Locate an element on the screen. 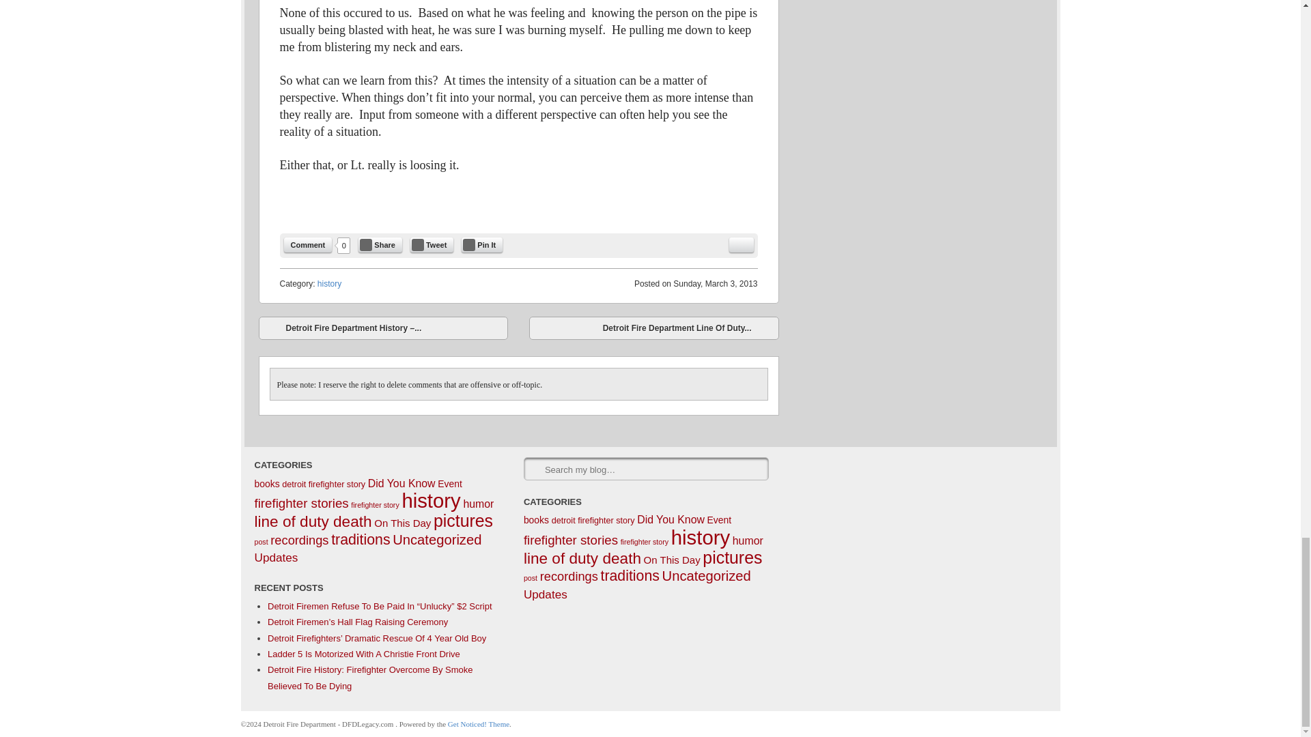 The image size is (1311, 737). Pin It is located at coordinates (481, 244).